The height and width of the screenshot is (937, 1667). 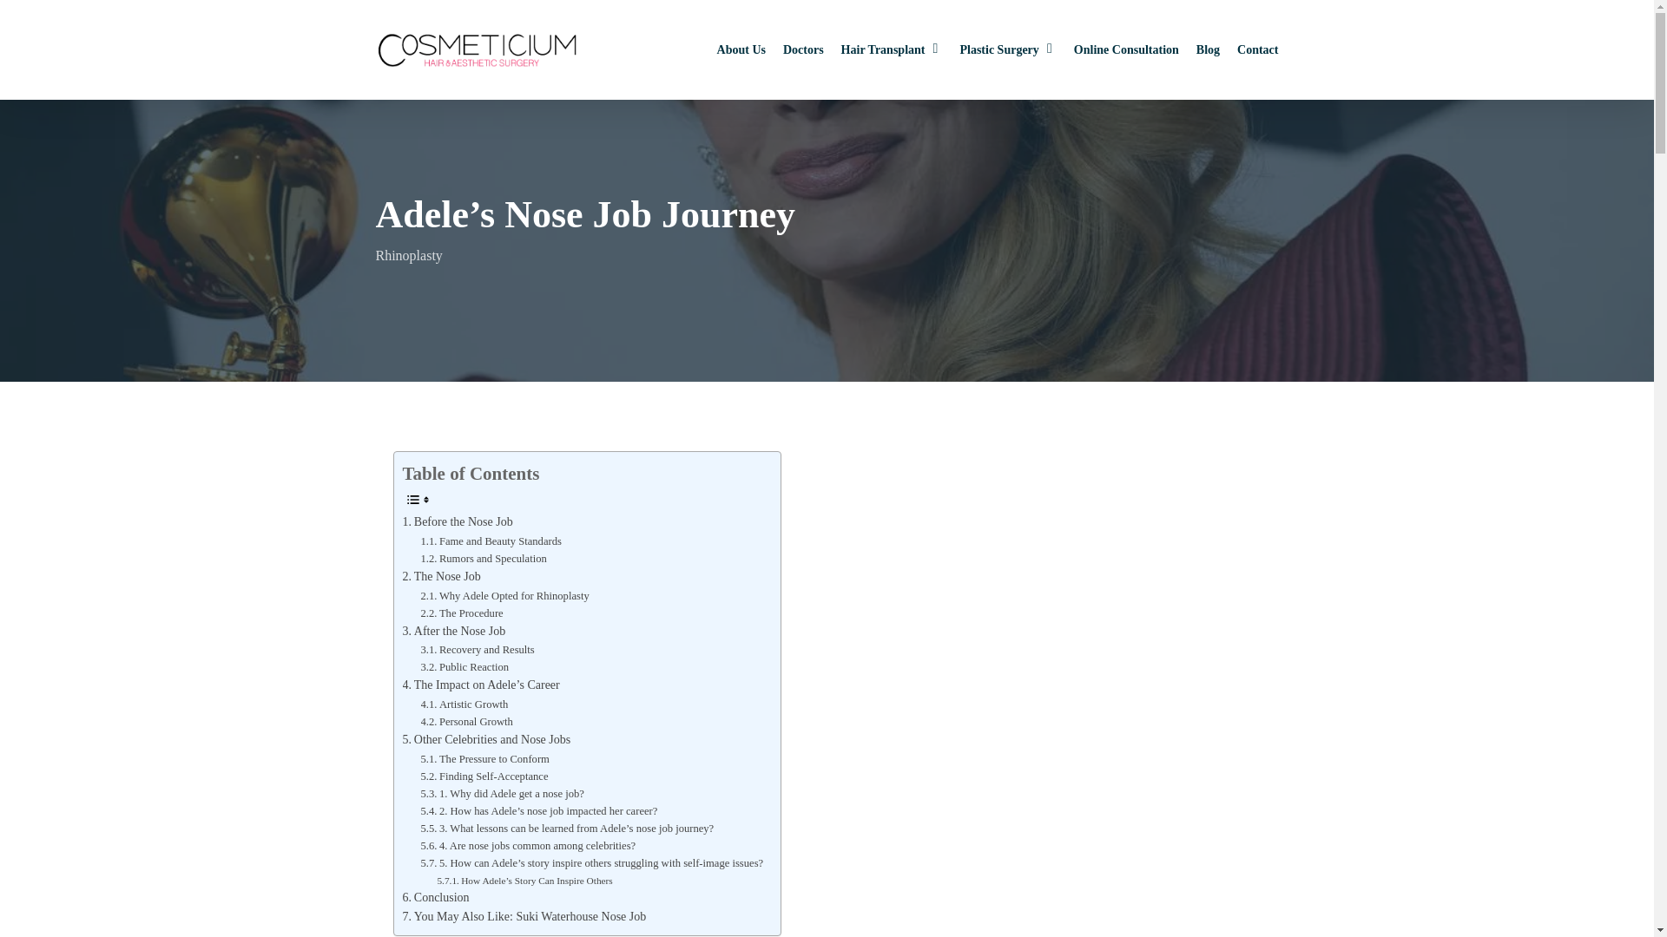 What do you see at coordinates (487, 740) in the screenshot?
I see `Other Celebrities and Nose Jobs` at bounding box center [487, 740].